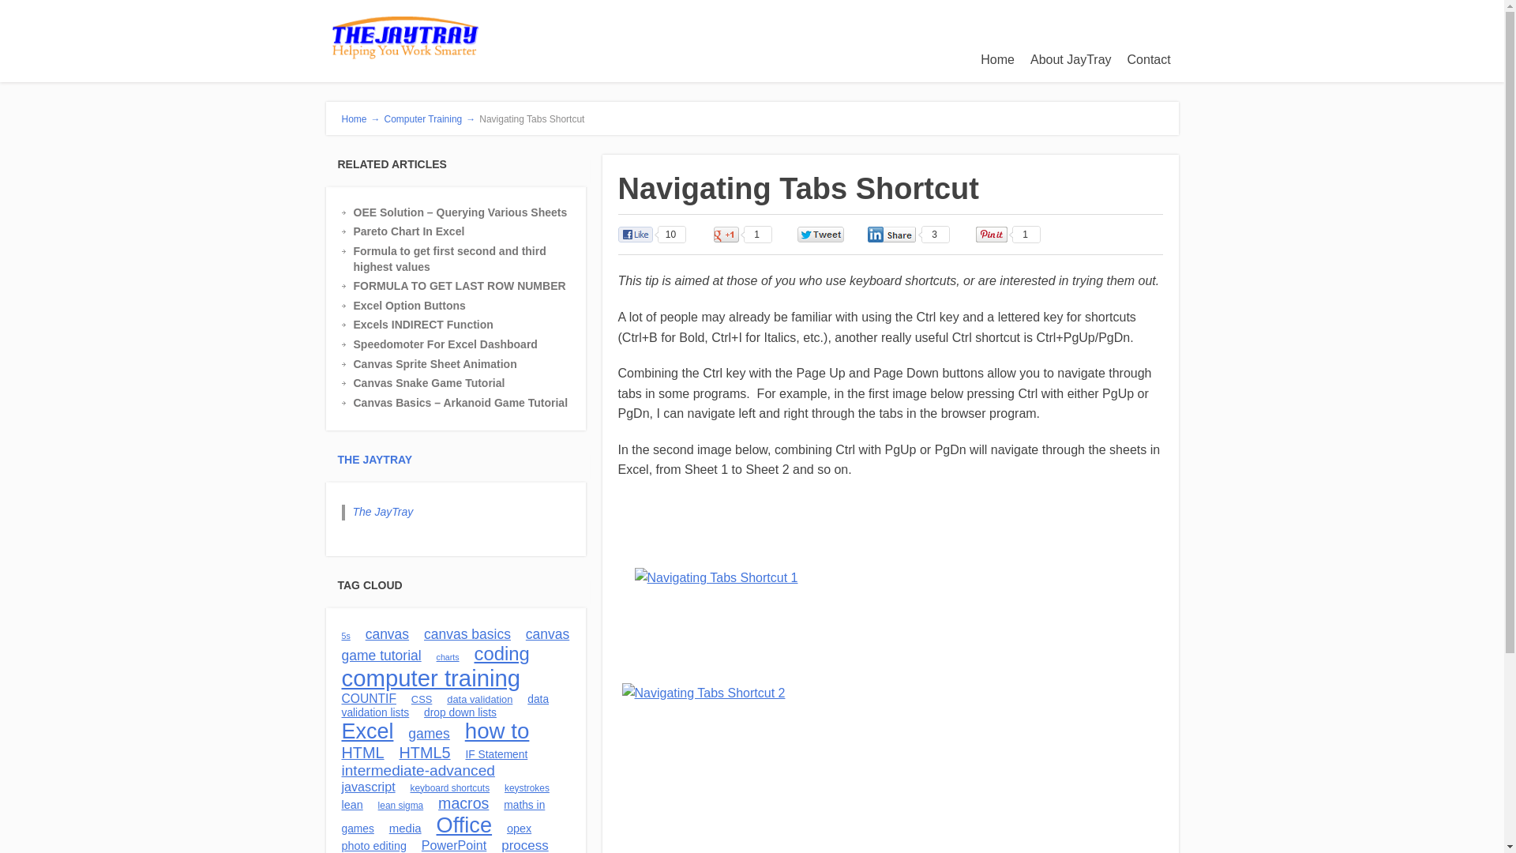  Describe the element at coordinates (430, 678) in the screenshot. I see `computer training` at that location.